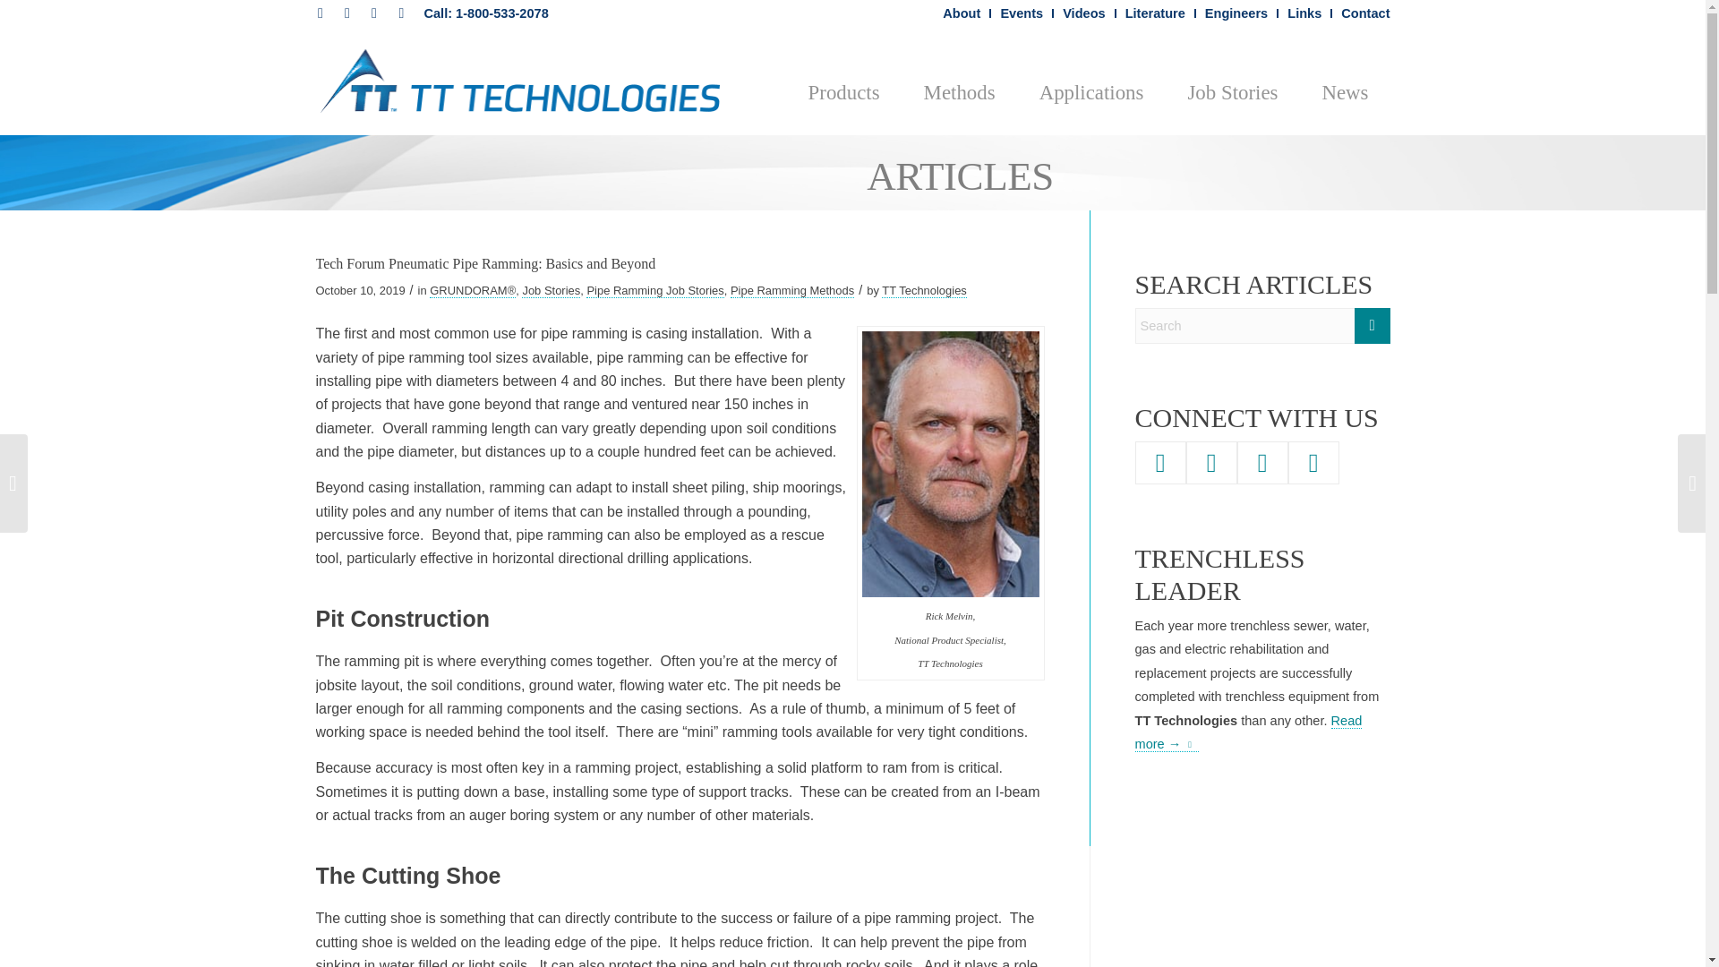 This screenshot has width=1719, height=967. What do you see at coordinates (519, 81) in the screenshot?
I see `tt-technologies-logo-2020` at bounding box center [519, 81].